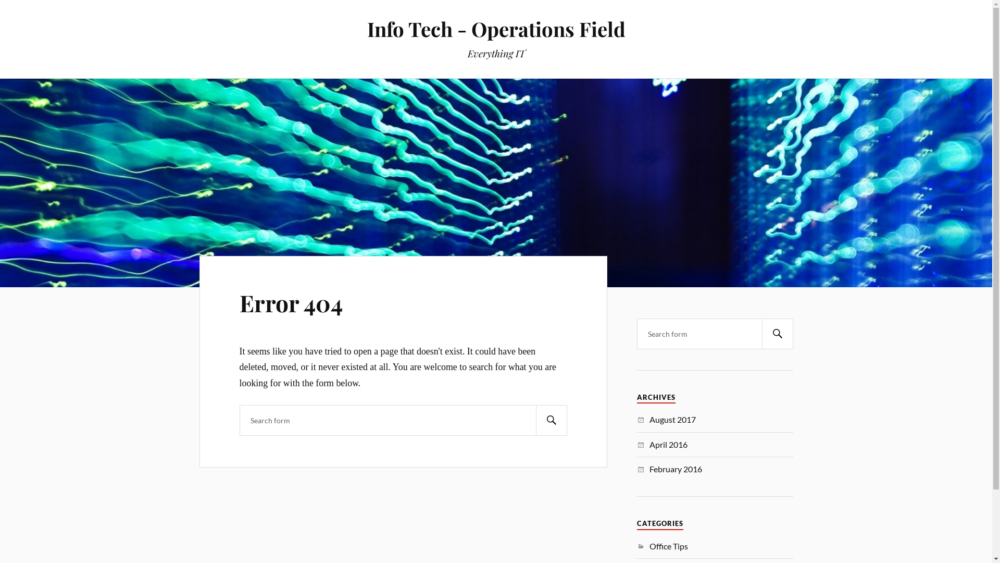 This screenshot has height=563, width=1000. What do you see at coordinates (673, 419) in the screenshot?
I see `August 2017` at bounding box center [673, 419].